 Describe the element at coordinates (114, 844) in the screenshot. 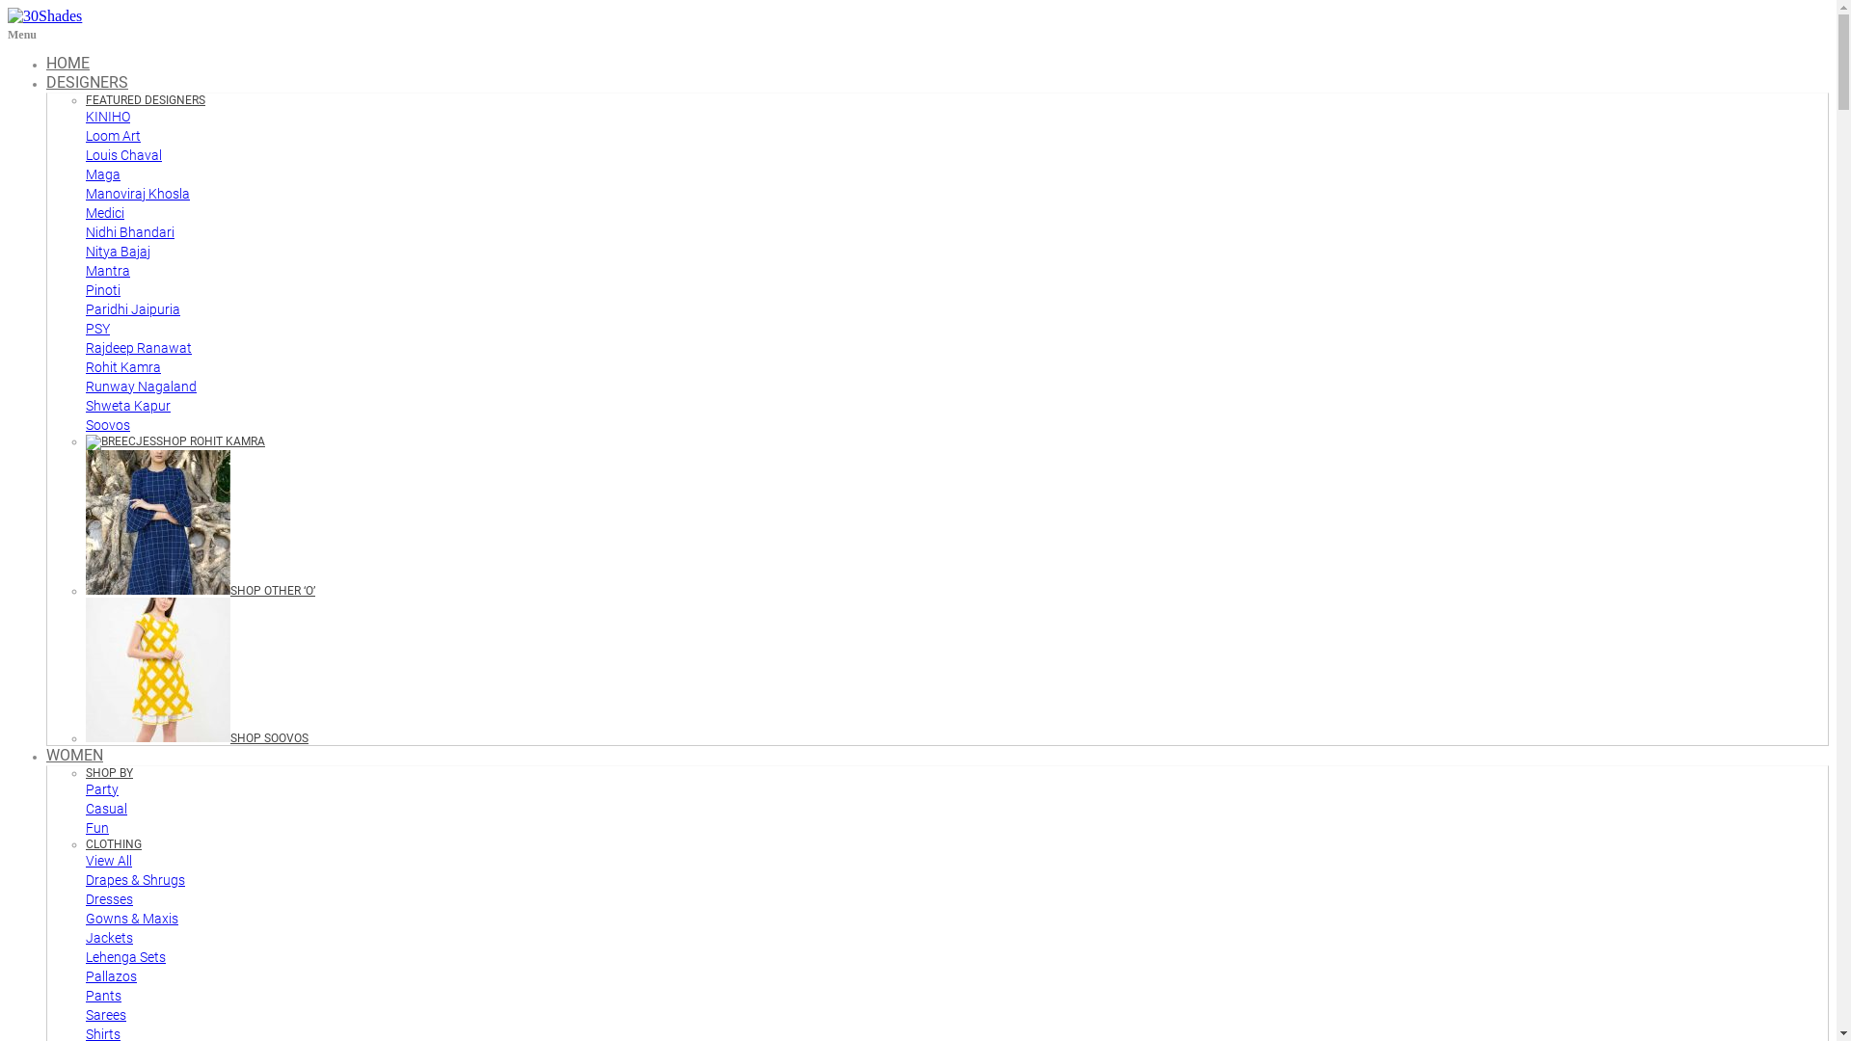

I see `CLOTHING` at that location.